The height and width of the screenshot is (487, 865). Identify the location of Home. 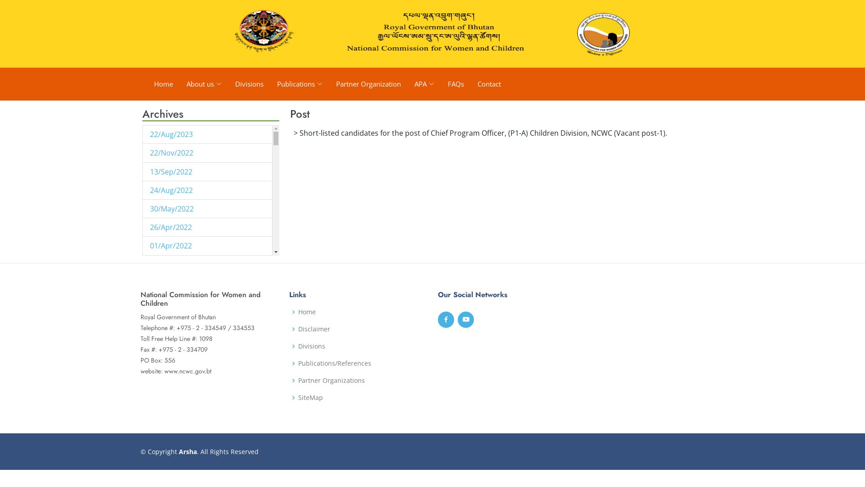
(307, 312).